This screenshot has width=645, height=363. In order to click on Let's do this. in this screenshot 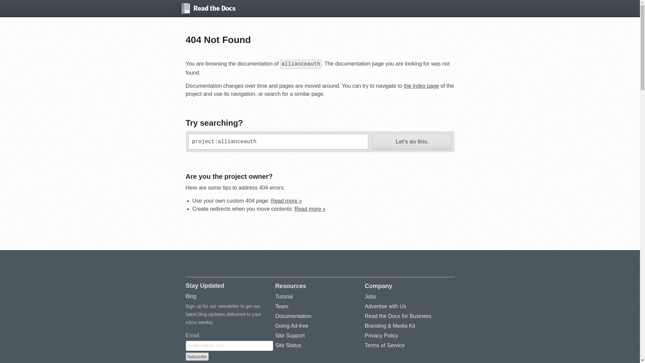, I will do `click(412, 142)`.